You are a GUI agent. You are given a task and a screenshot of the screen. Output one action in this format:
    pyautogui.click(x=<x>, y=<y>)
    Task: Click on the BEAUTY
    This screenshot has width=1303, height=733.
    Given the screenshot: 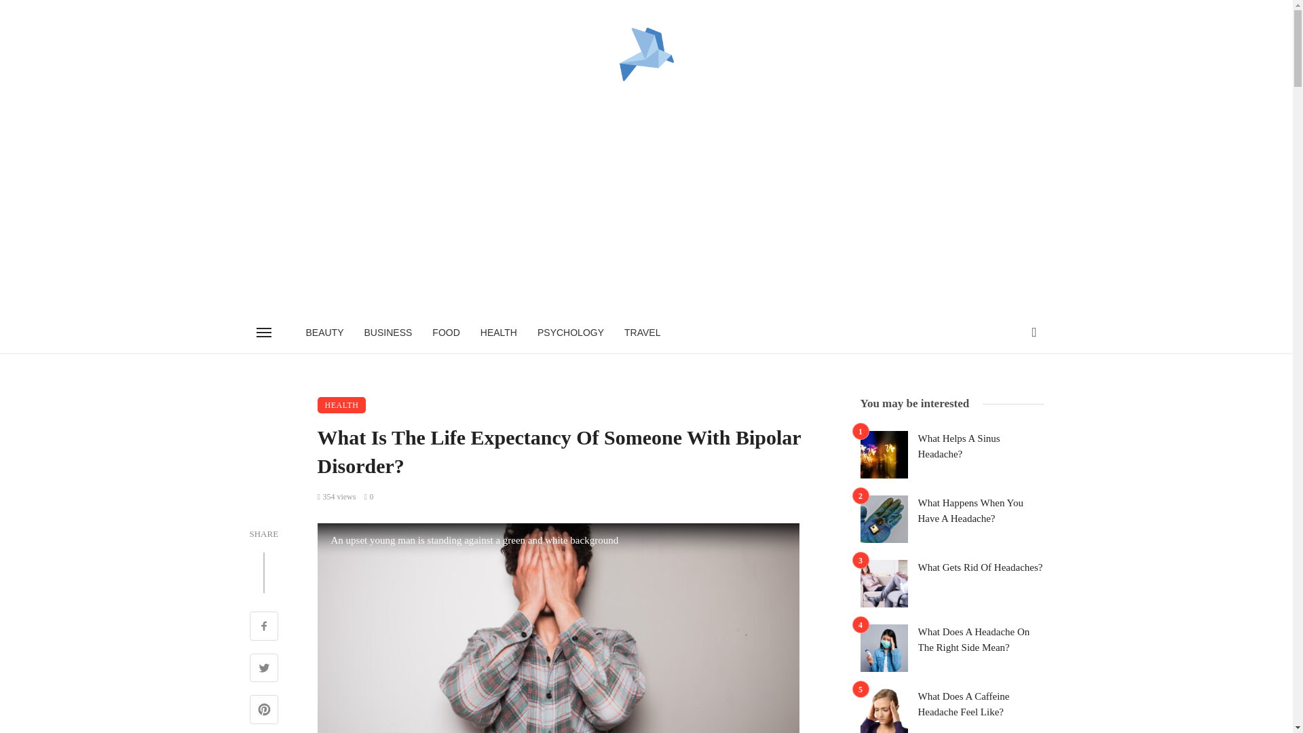 What is the action you would take?
    pyautogui.click(x=324, y=333)
    